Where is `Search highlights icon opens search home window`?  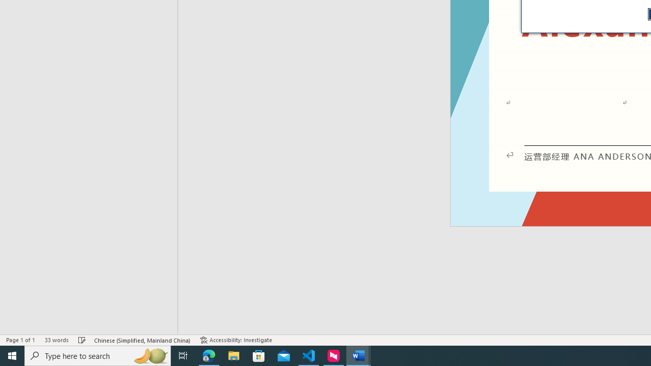
Search highlights icon opens search home window is located at coordinates (151, 356).